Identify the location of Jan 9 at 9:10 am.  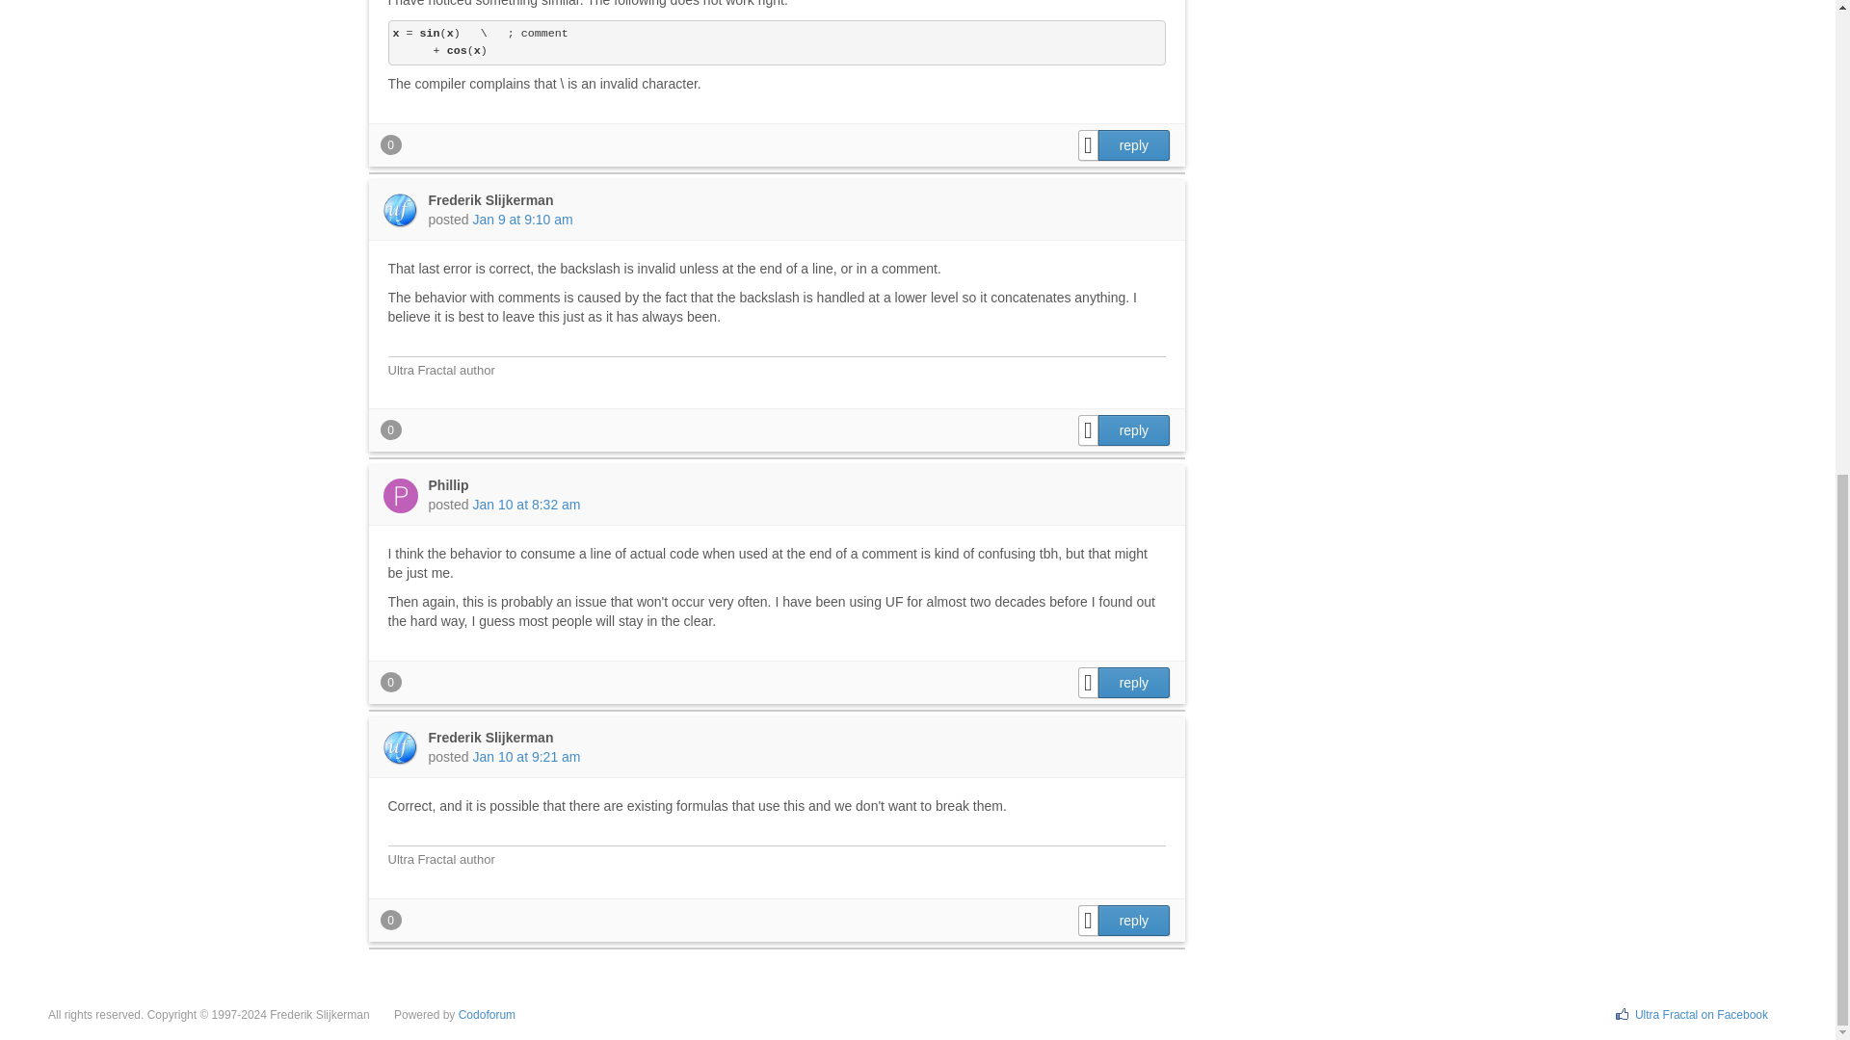
(521, 220).